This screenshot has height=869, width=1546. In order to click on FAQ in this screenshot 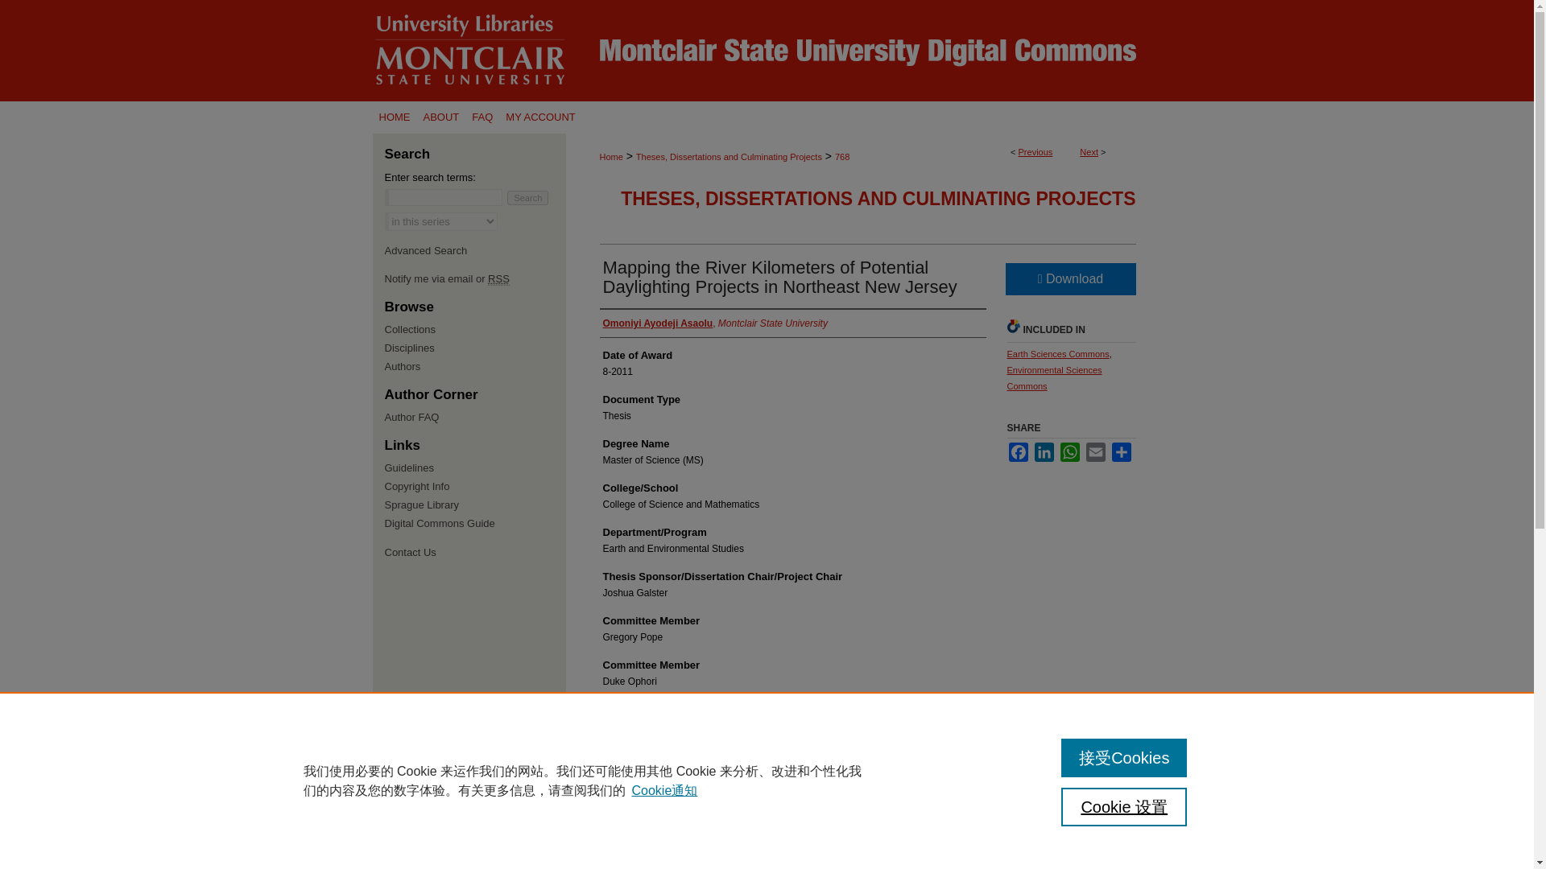, I will do `click(482, 117)`.